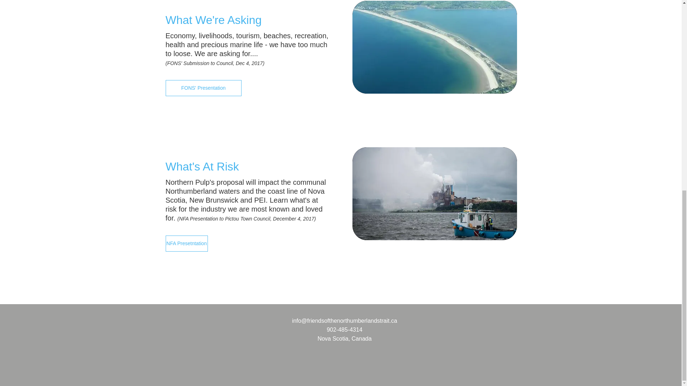 This screenshot has width=687, height=386. What do you see at coordinates (203, 88) in the screenshot?
I see `FONS' Presentation` at bounding box center [203, 88].